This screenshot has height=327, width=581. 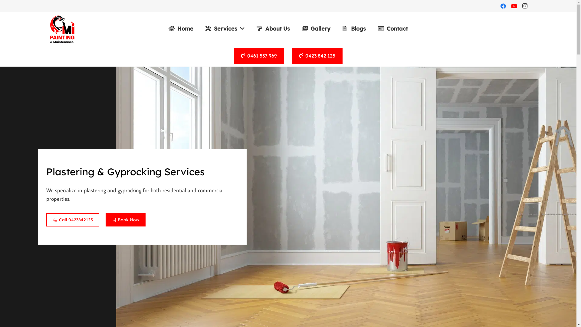 What do you see at coordinates (192, 136) in the screenshot?
I see `Garage Demolition` at bounding box center [192, 136].